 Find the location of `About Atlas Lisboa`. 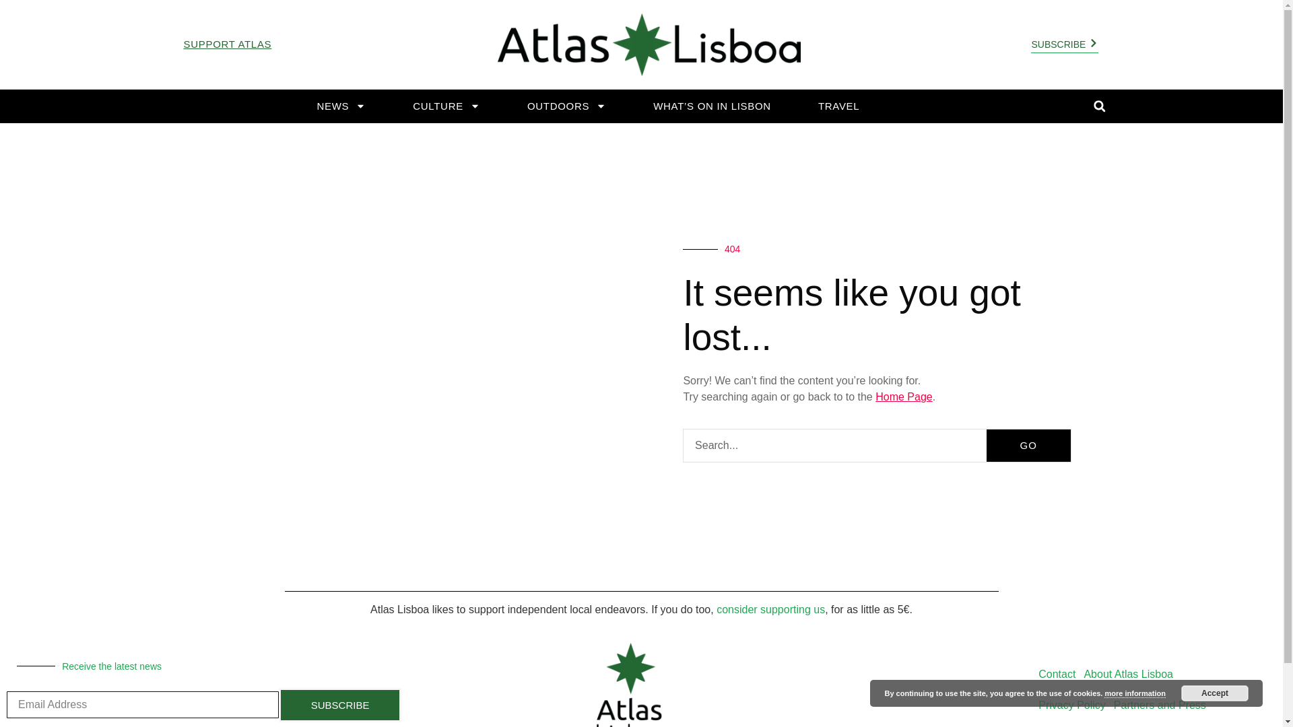

About Atlas Lisboa is located at coordinates (1128, 674).